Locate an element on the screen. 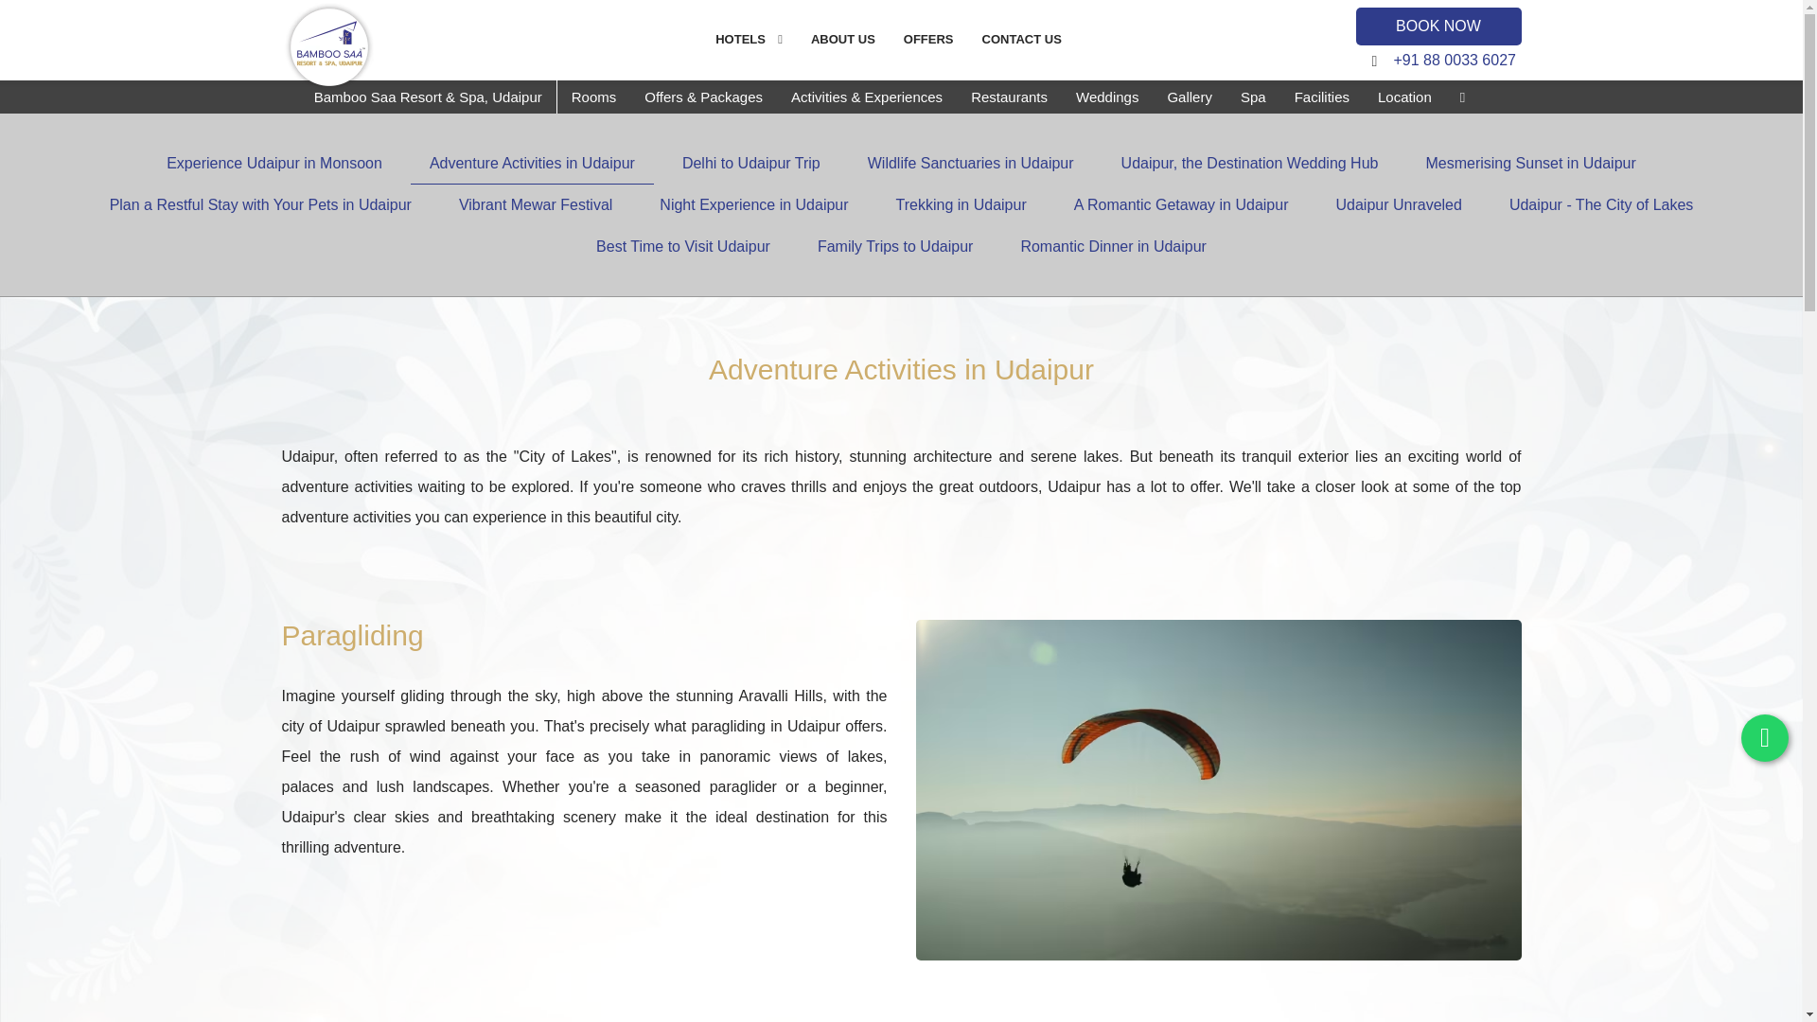  Location is located at coordinates (1404, 97).